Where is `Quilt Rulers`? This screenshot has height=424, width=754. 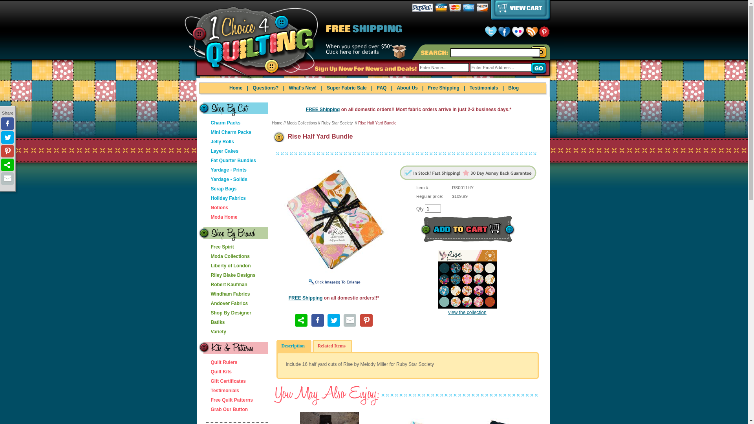 Quilt Rulers is located at coordinates (225, 362).